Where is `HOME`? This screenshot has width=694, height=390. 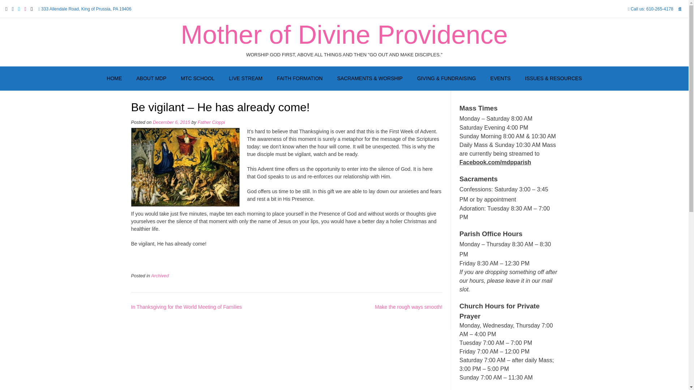 HOME is located at coordinates (114, 78).